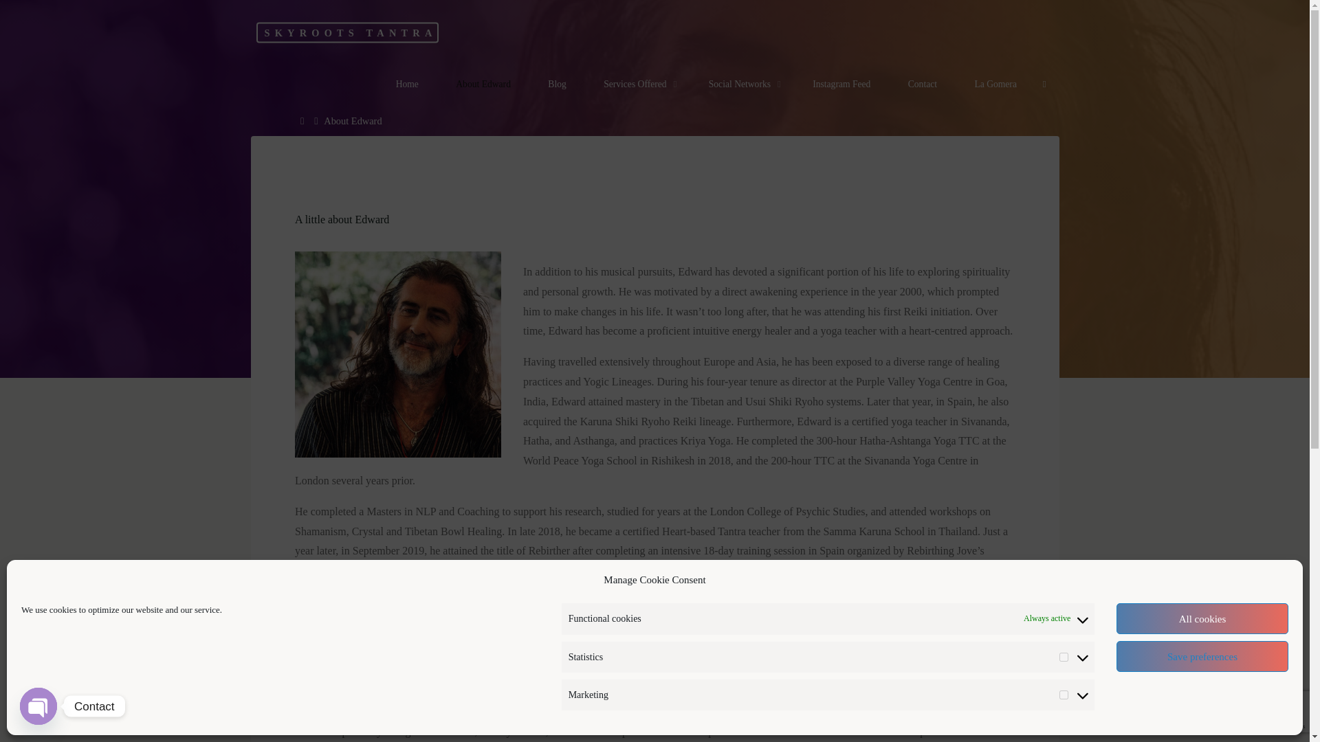 This screenshot has width=1320, height=742. What do you see at coordinates (346, 32) in the screenshot?
I see `A shared exploration into self awareness by Edward` at bounding box center [346, 32].